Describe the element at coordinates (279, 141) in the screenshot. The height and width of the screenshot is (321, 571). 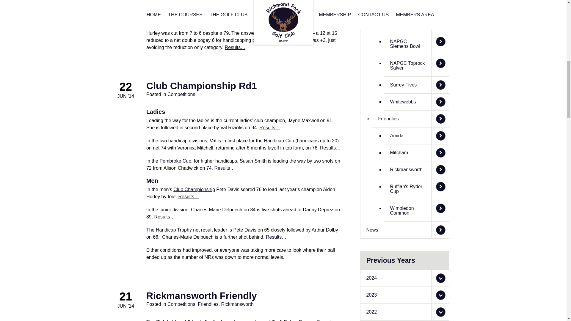
I see `Handicap Cup` at that location.